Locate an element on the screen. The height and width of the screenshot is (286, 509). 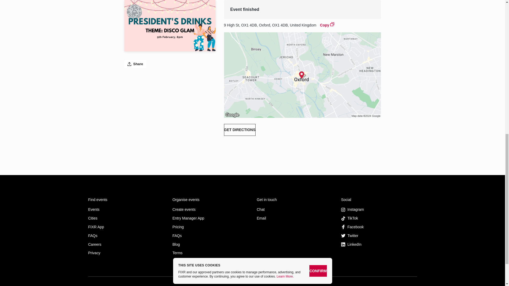
LinkedIn is located at coordinates (379, 244).